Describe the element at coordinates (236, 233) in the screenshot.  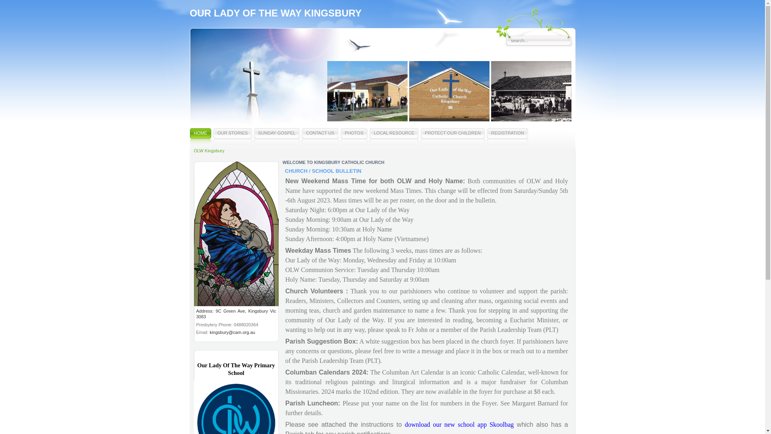
I see `Our Lady Of The Way Kingsbury` at that location.